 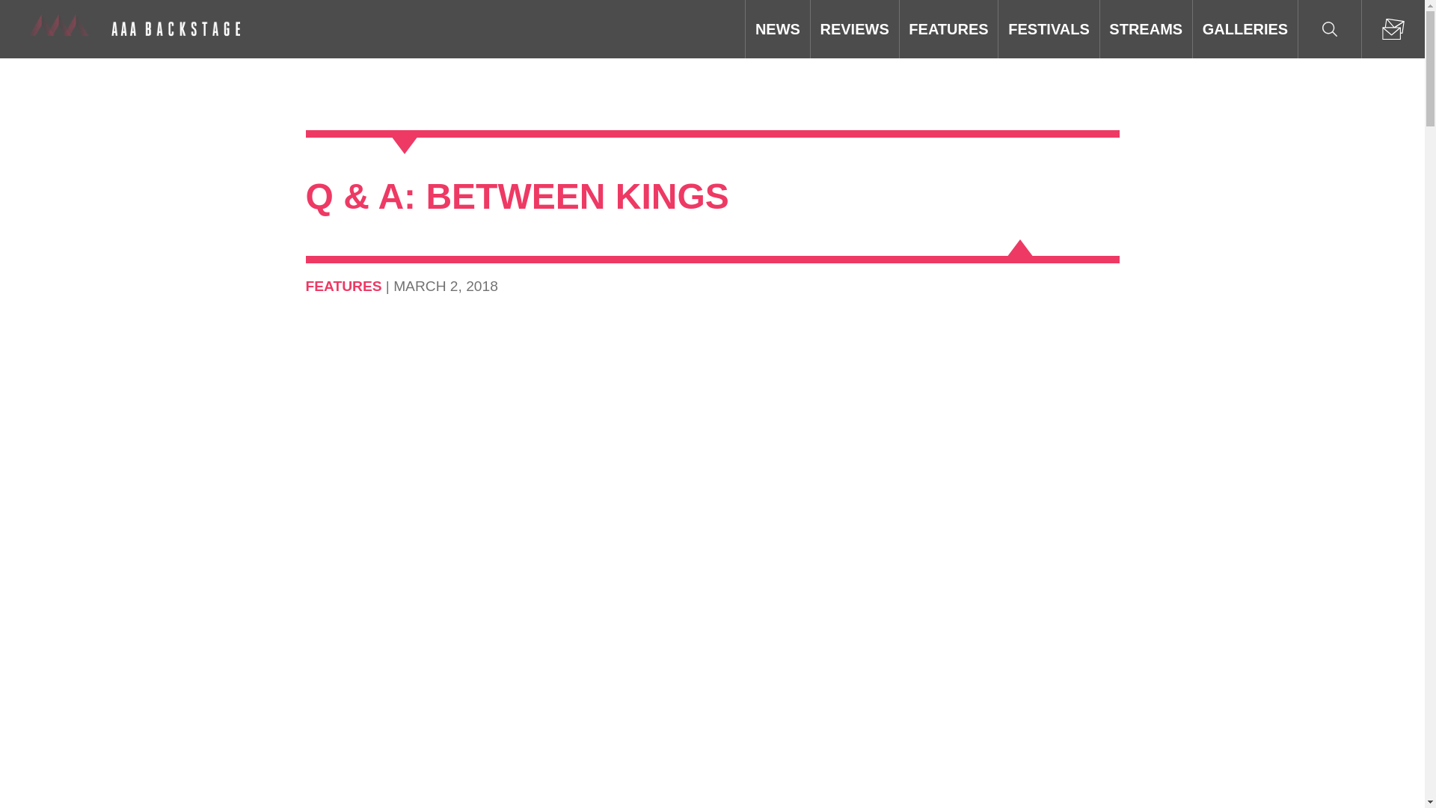 What do you see at coordinates (854, 28) in the screenshot?
I see `REVIEWS` at bounding box center [854, 28].